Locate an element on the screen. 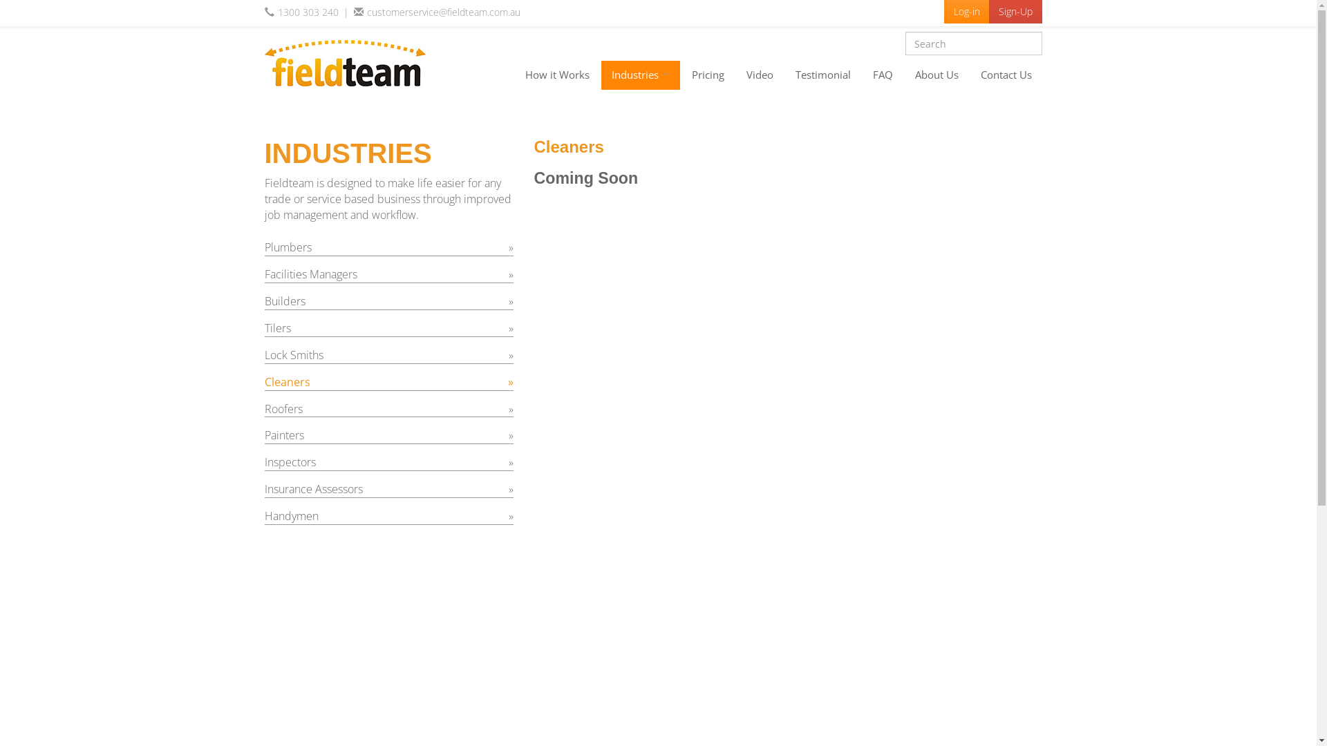 The width and height of the screenshot is (1327, 746). Pricing is located at coordinates (708, 75).